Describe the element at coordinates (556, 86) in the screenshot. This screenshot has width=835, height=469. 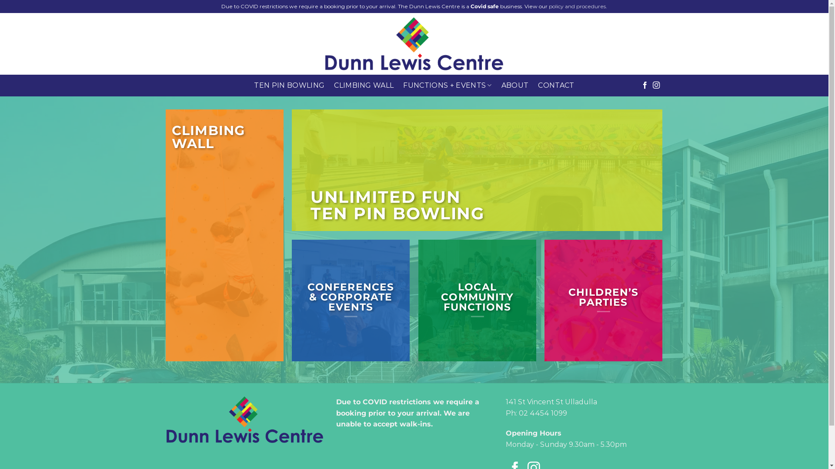
I see `CONTACT` at that location.